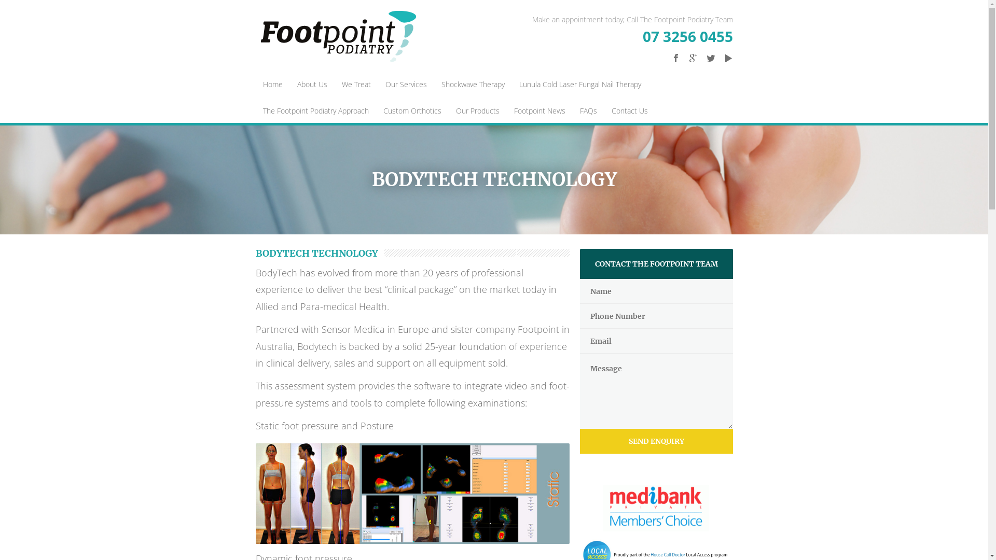  What do you see at coordinates (312, 86) in the screenshot?
I see `About Us` at bounding box center [312, 86].